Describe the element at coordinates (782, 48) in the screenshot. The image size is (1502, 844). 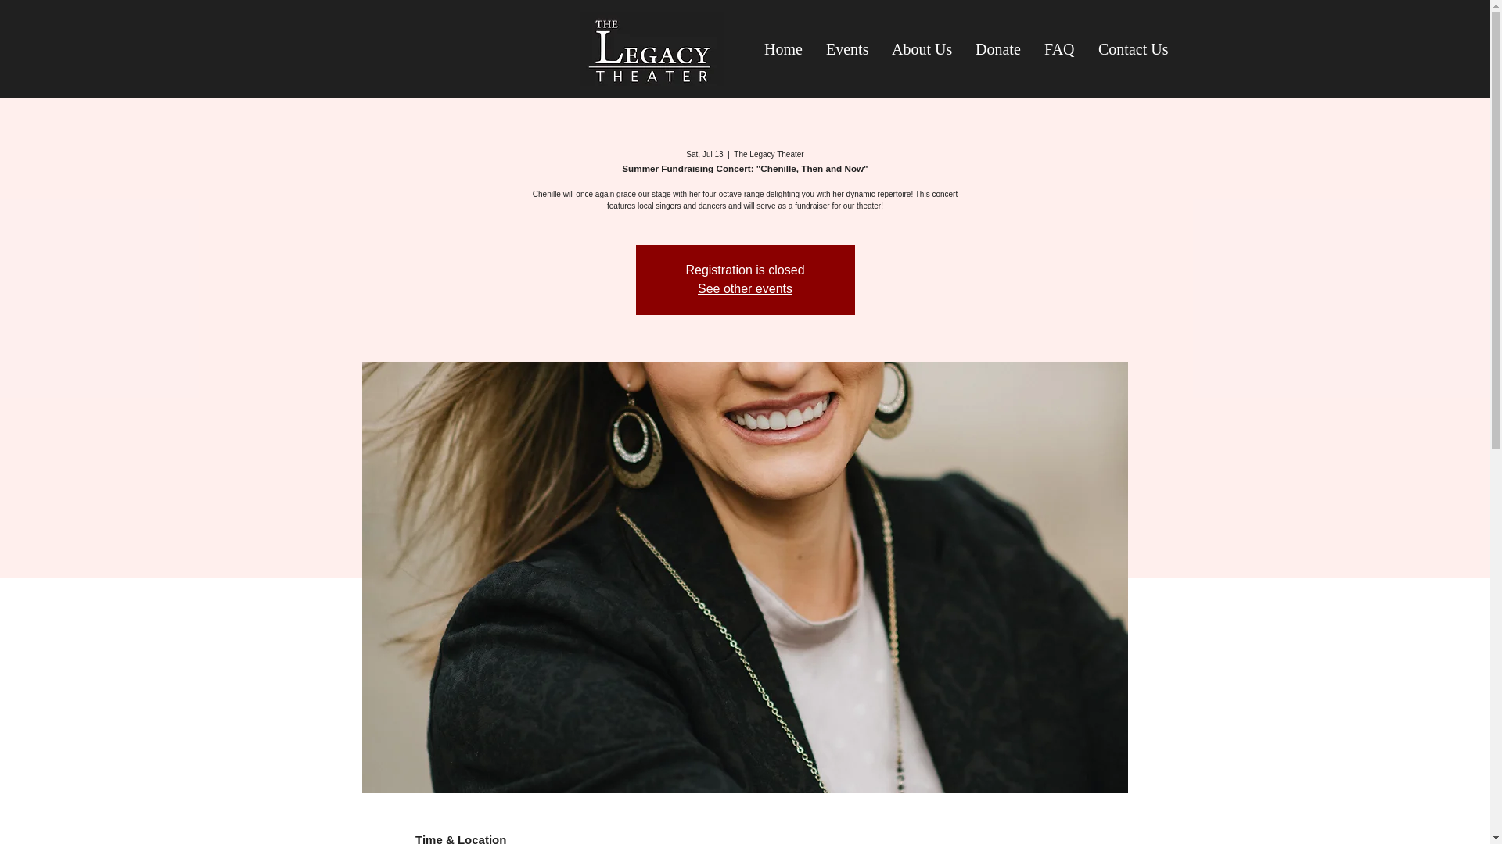
I see `Home` at that location.